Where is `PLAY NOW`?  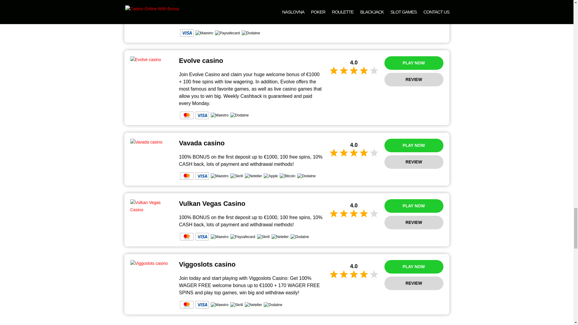
PLAY NOW is located at coordinates (414, 63).